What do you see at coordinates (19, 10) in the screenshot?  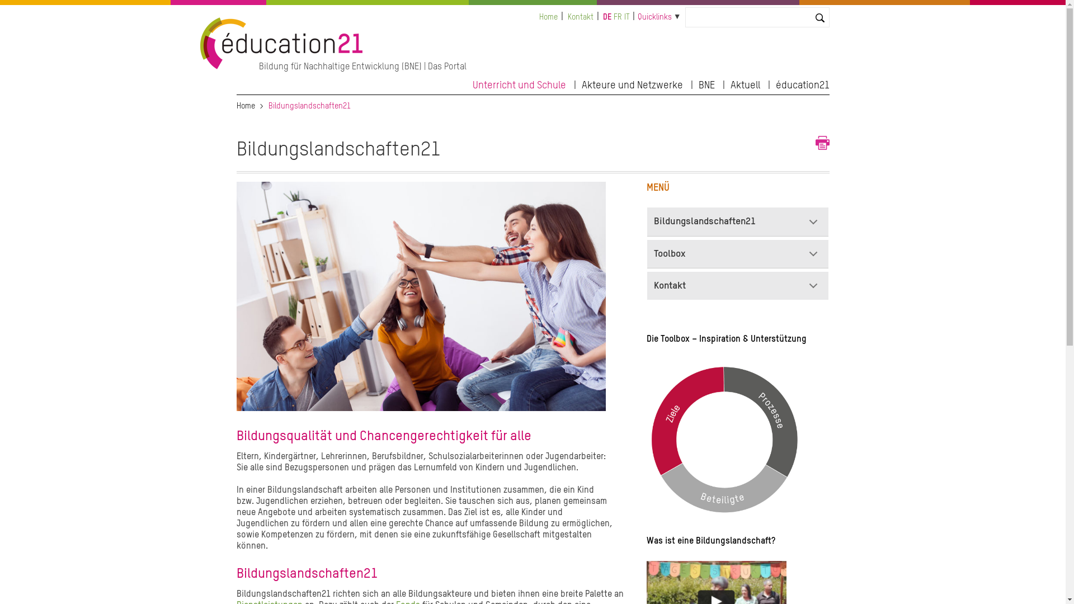 I see `Suchen` at bounding box center [19, 10].